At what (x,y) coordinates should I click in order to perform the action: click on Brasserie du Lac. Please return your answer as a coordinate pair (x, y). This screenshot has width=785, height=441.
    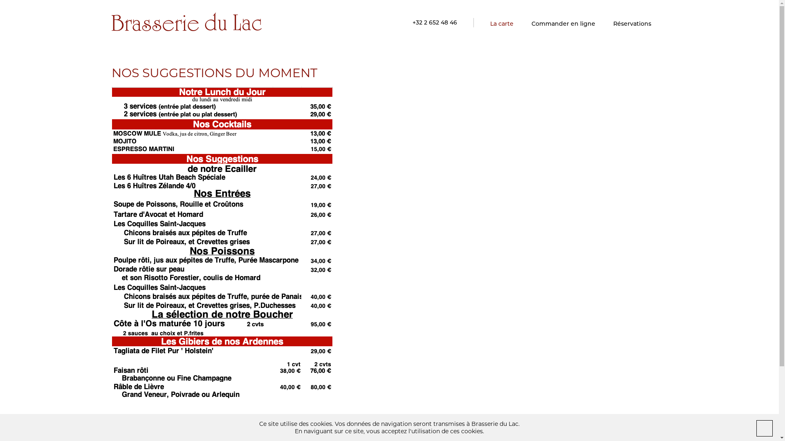
    Looking at the image, I should click on (186, 21).